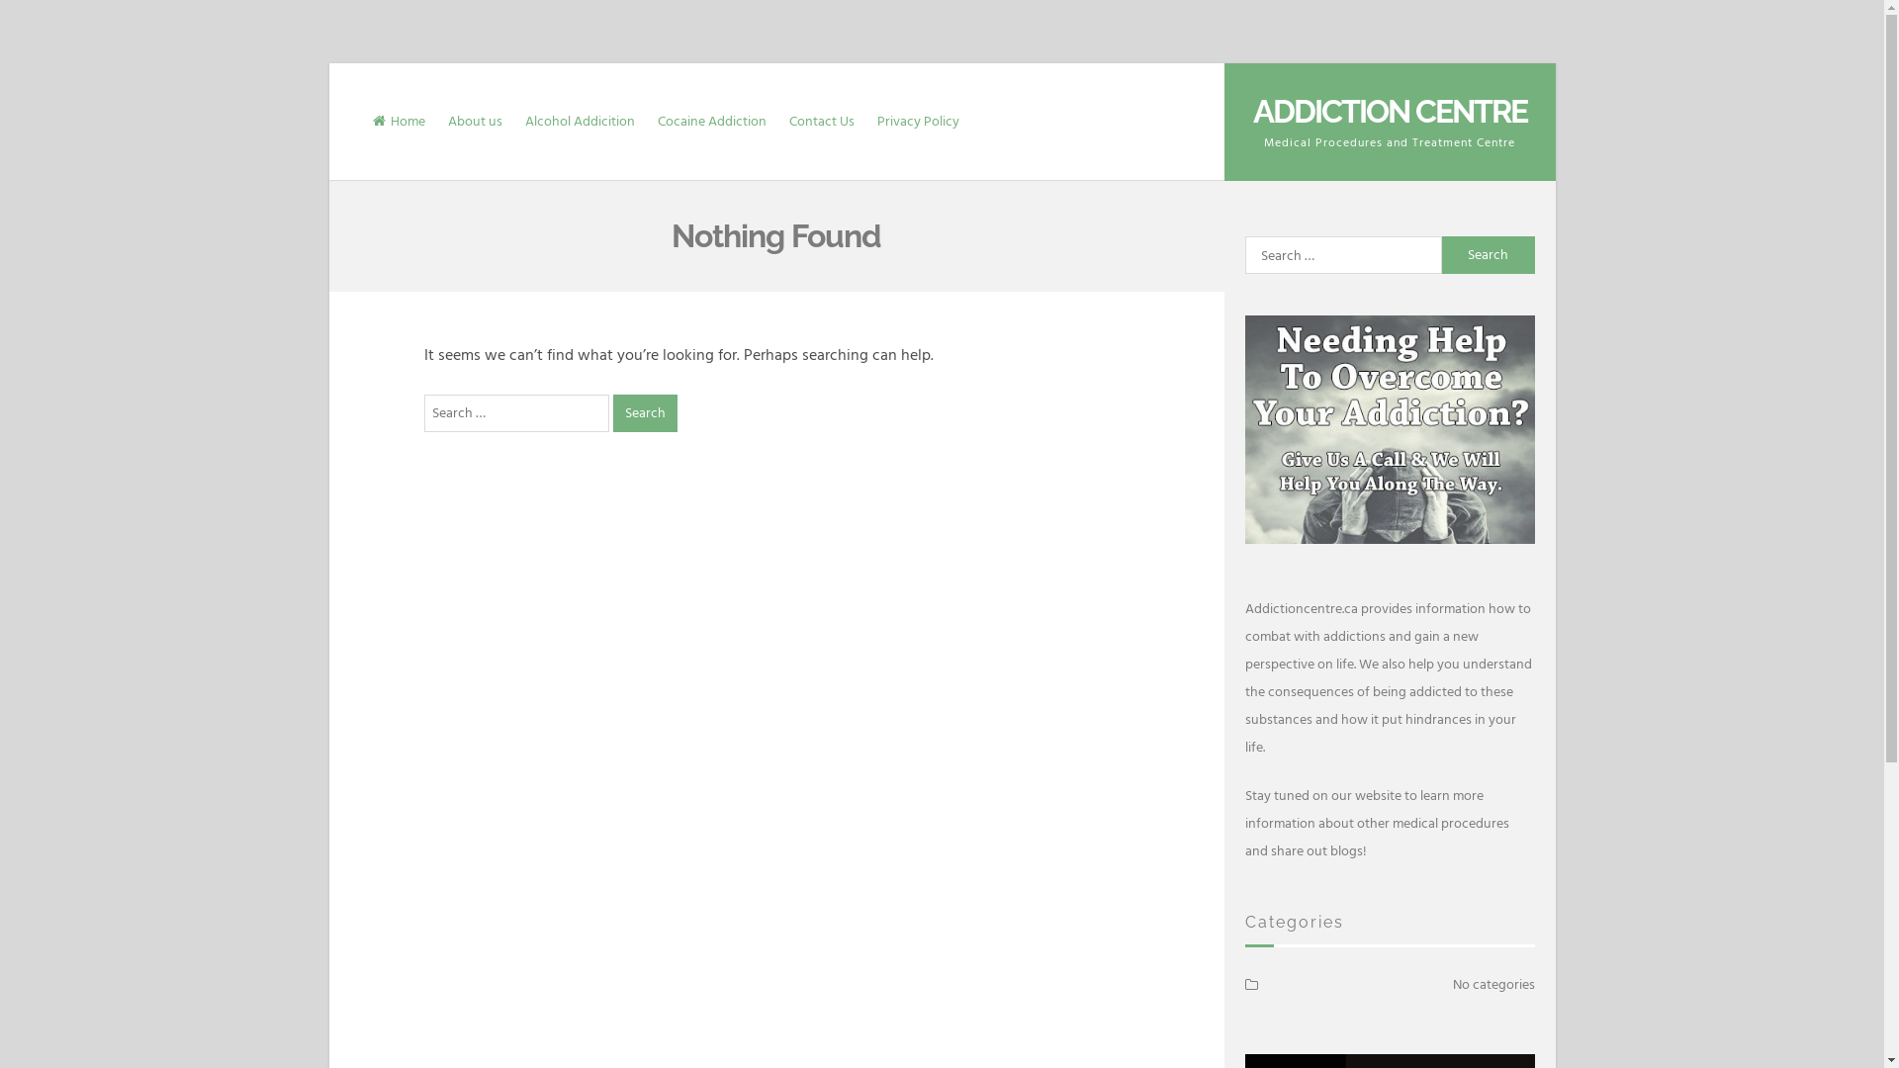  Describe the element at coordinates (711, 122) in the screenshot. I see `Cocaine Addiction` at that location.